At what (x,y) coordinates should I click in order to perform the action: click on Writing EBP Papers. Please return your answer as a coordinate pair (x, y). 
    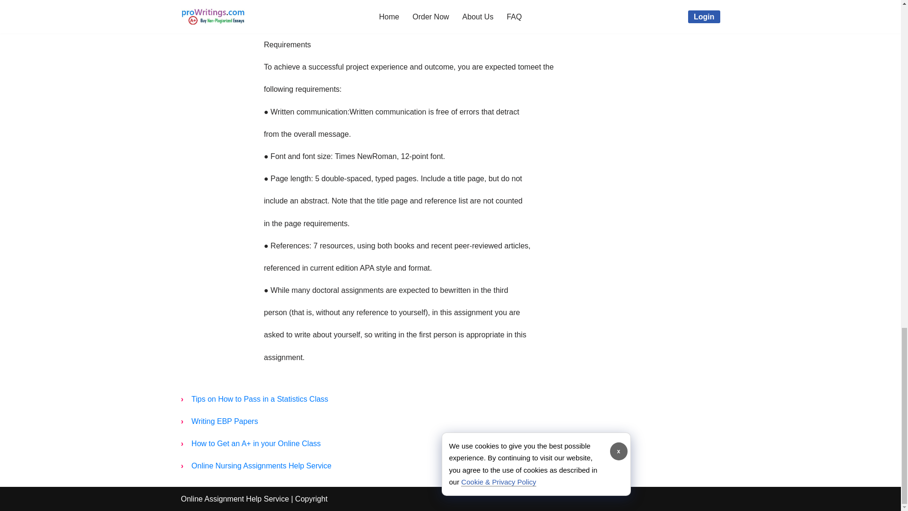
    Looking at the image, I should click on (225, 421).